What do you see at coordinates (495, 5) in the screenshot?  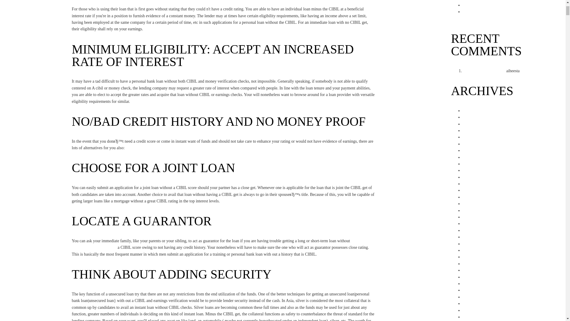 I see `Secrets About Secure Exness Platform` at bounding box center [495, 5].